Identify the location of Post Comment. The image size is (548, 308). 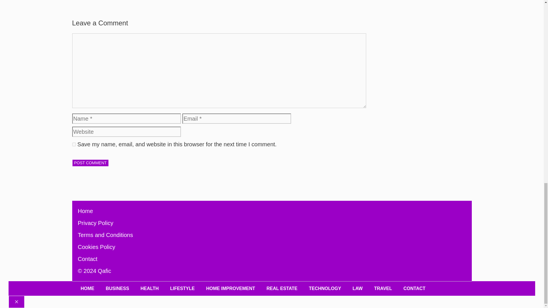
(90, 163).